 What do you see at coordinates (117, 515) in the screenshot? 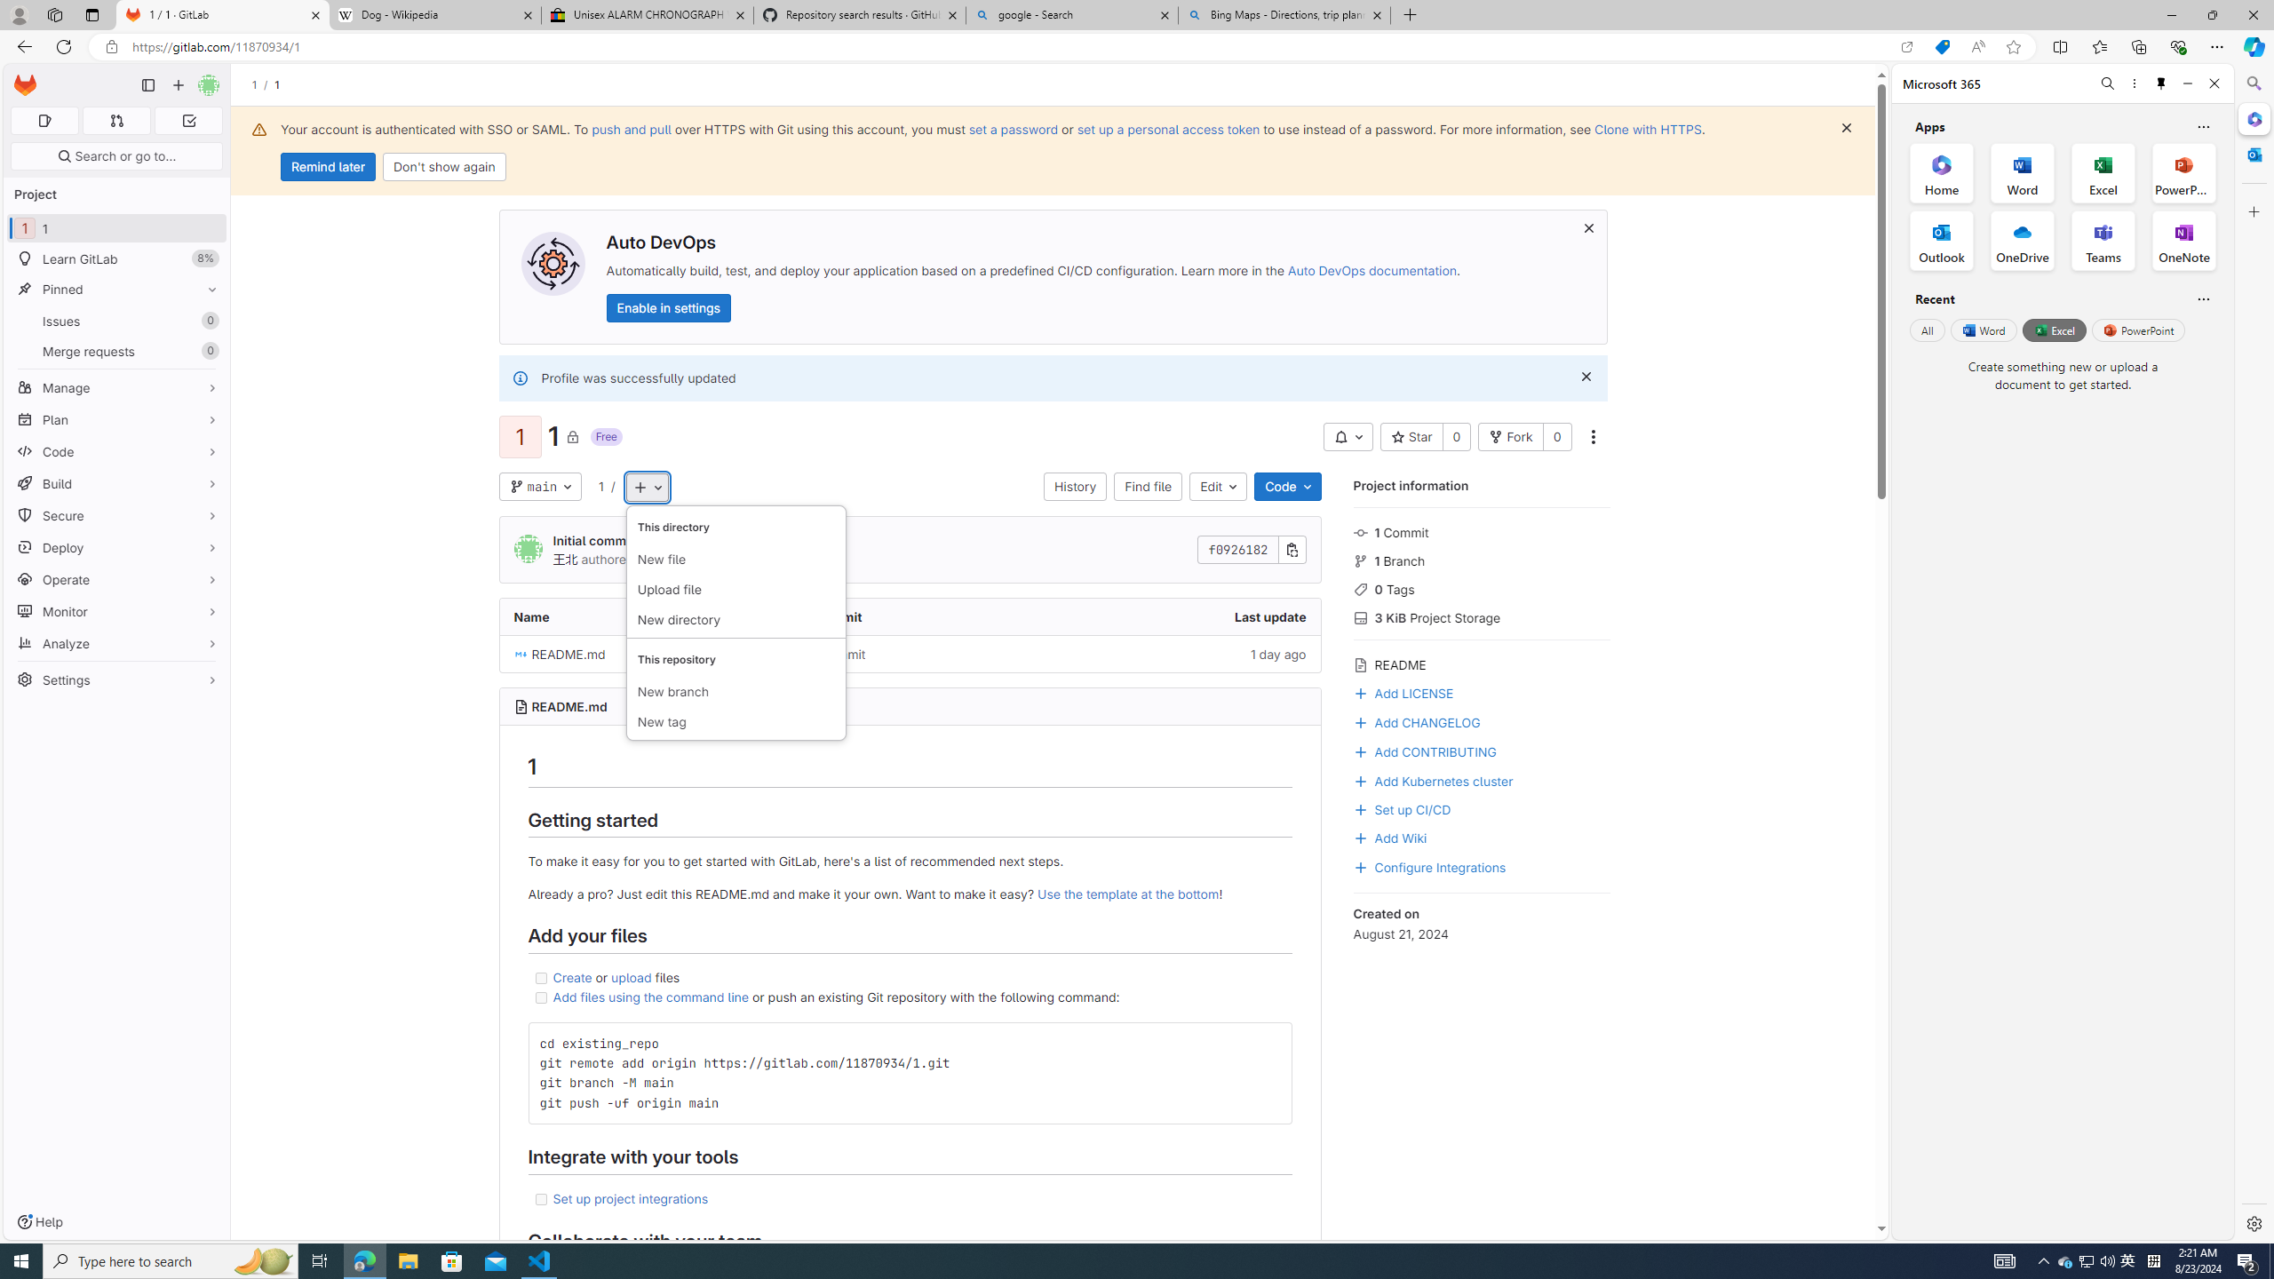
I see `Secure` at bounding box center [117, 515].